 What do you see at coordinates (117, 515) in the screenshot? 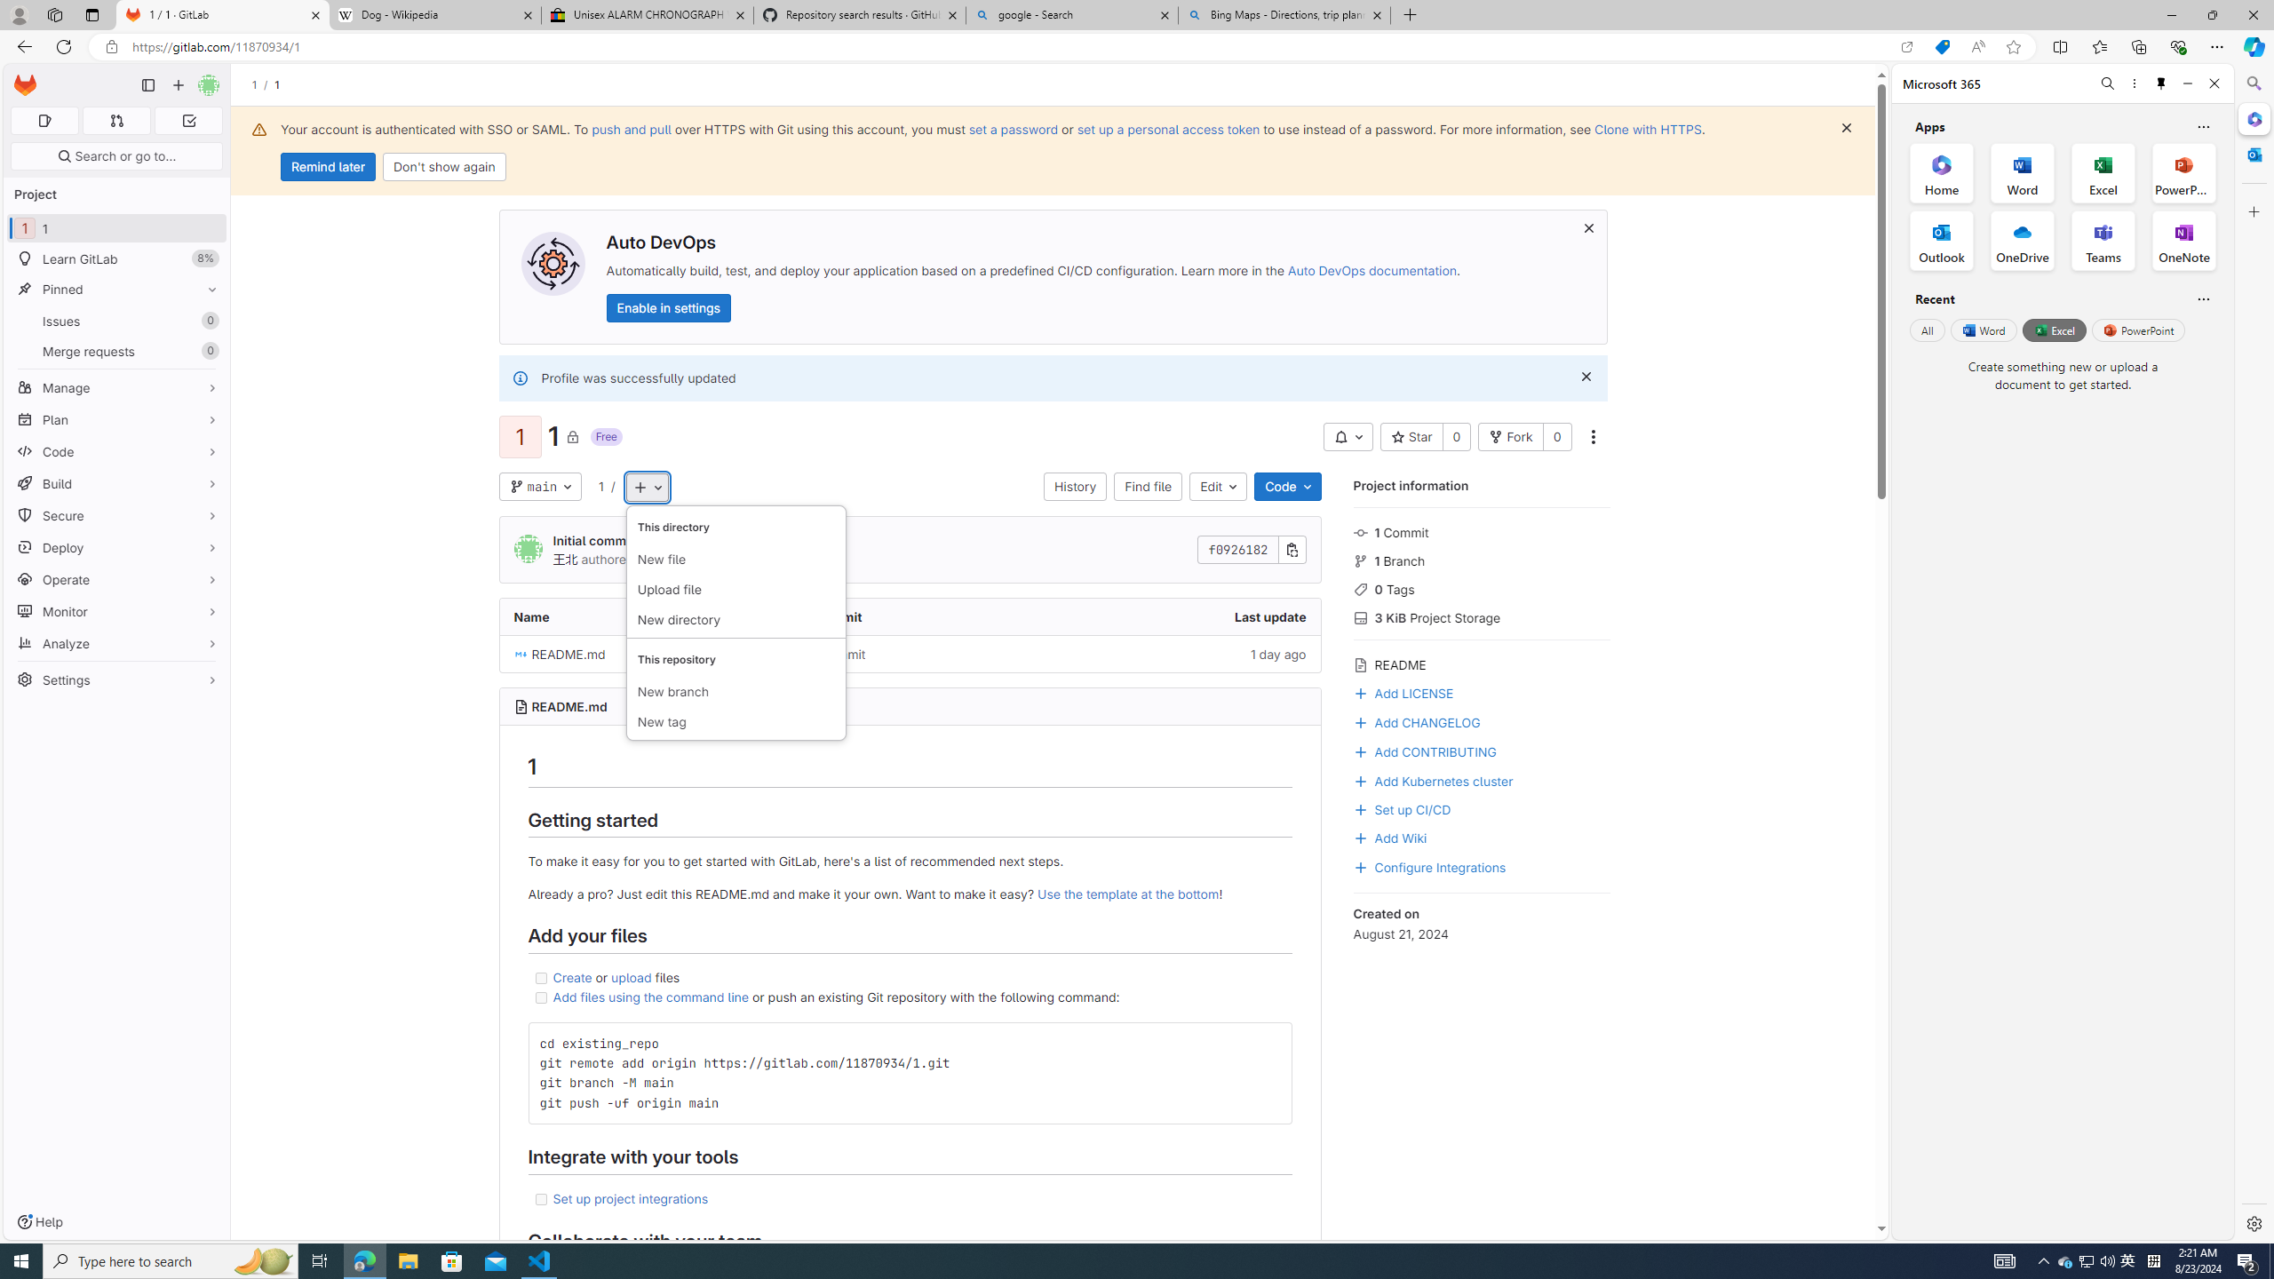
I see `Secure` at bounding box center [117, 515].